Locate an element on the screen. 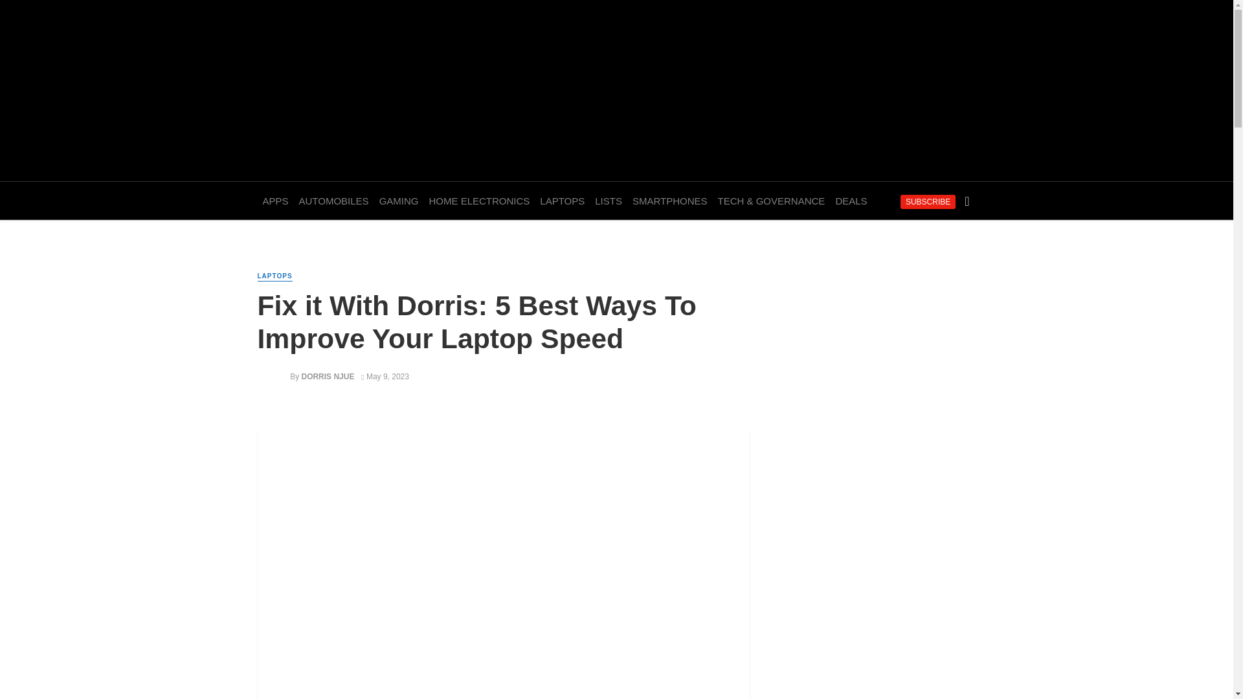  DEALS is located at coordinates (851, 201).